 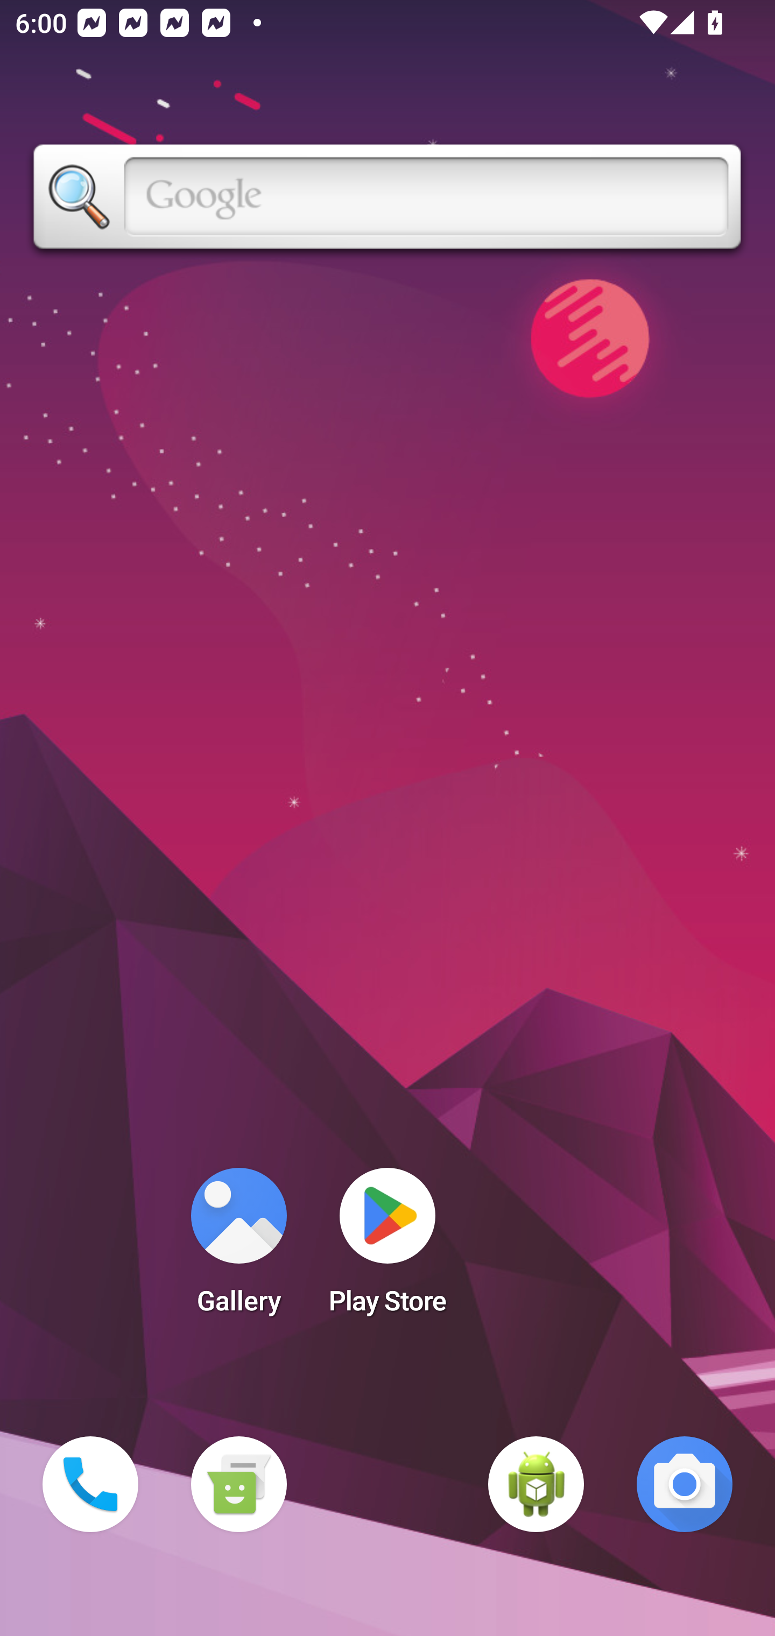 I want to click on Phone, so click(x=90, y=1484).